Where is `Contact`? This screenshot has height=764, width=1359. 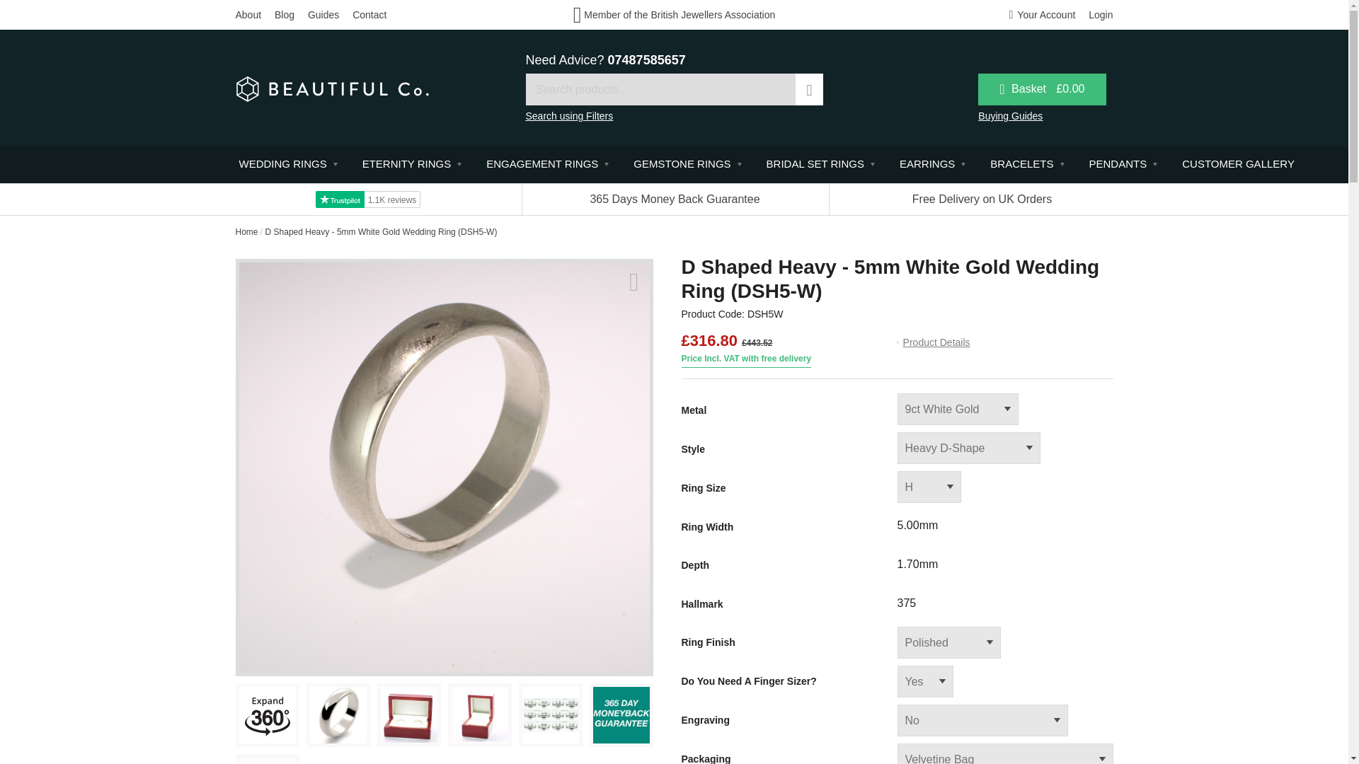
Contact is located at coordinates (369, 14).